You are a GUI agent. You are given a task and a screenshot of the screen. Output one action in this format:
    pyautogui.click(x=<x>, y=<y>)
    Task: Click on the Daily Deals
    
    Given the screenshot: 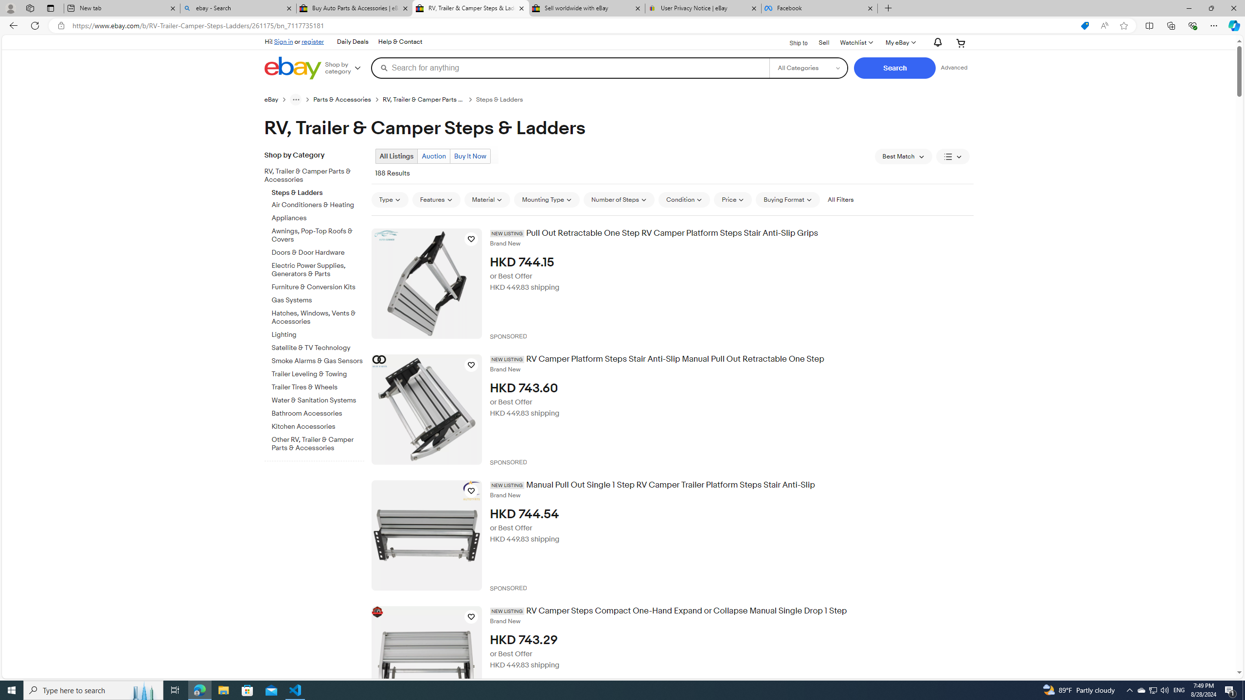 What is the action you would take?
    pyautogui.click(x=352, y=42)
    